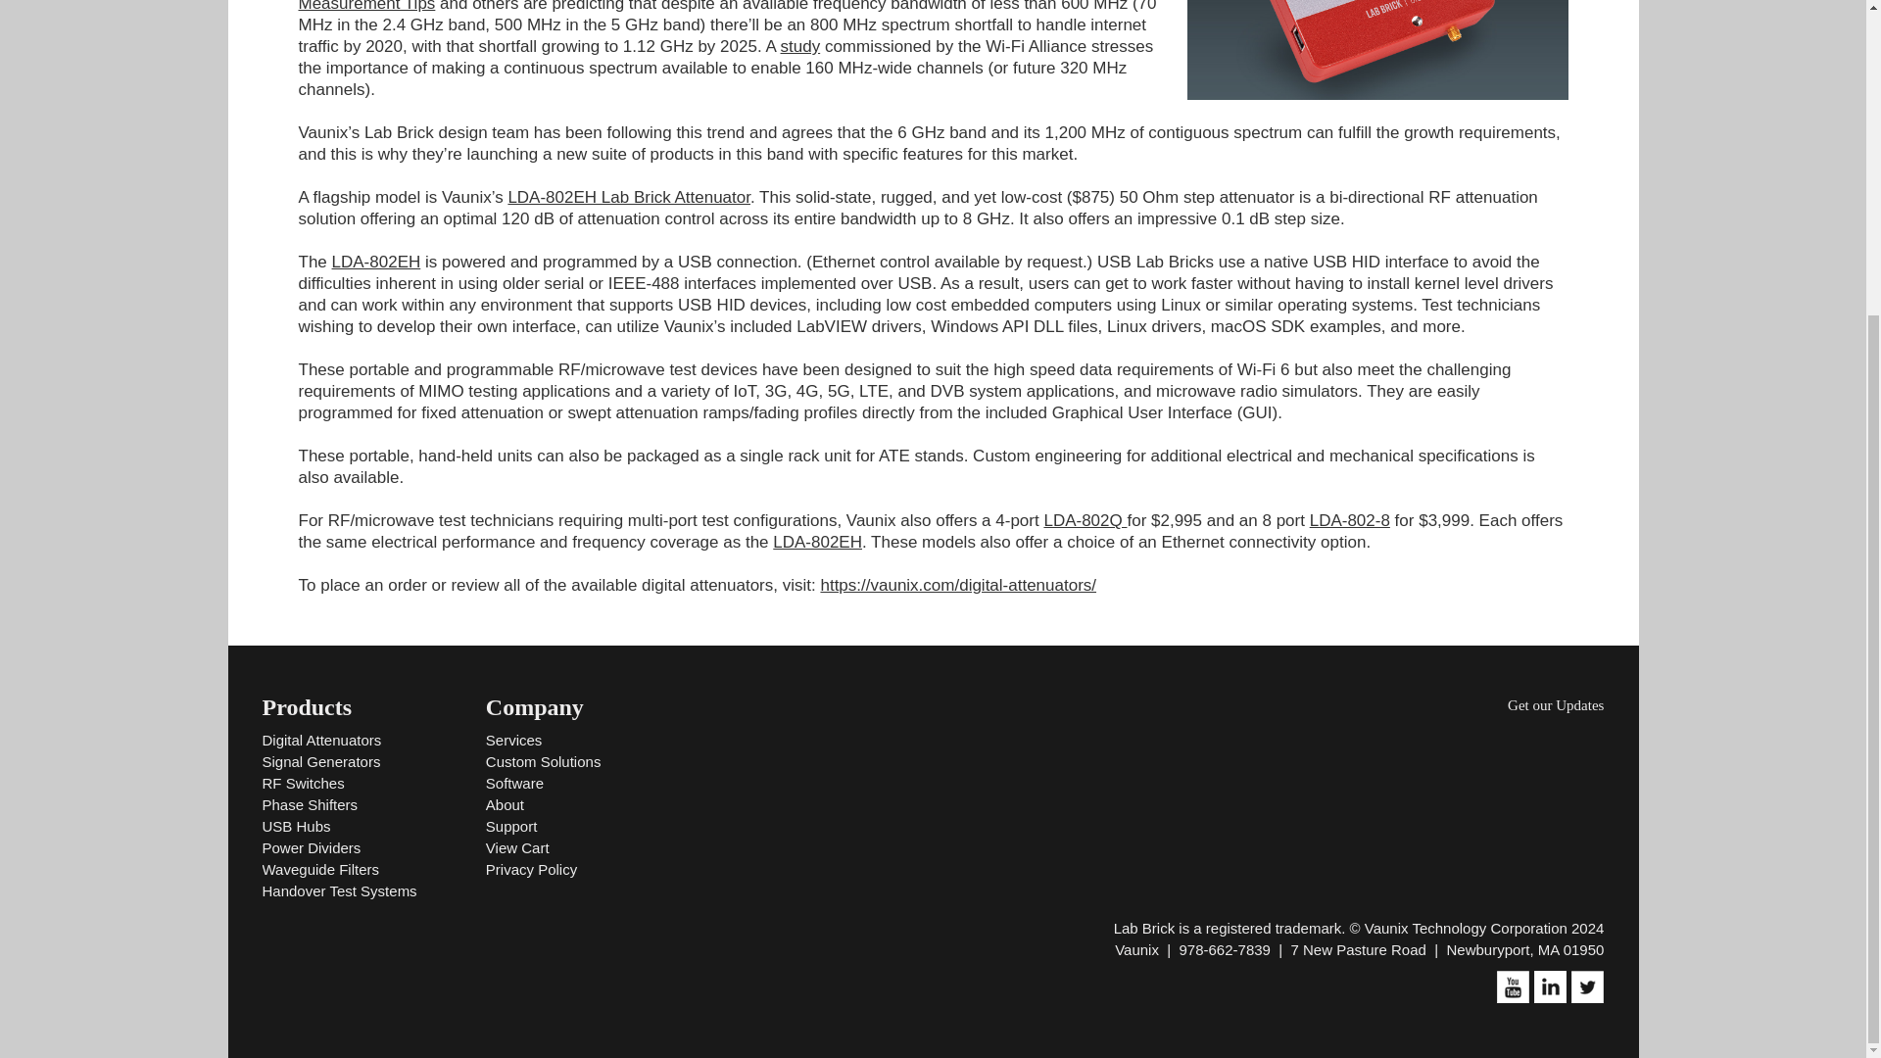 The height and width of the screenshot is (1058, 1881). What do you see at coordinates (376, 262) in the screenshot?
I see `LDA-802EH` at bounding box center [376, 262].